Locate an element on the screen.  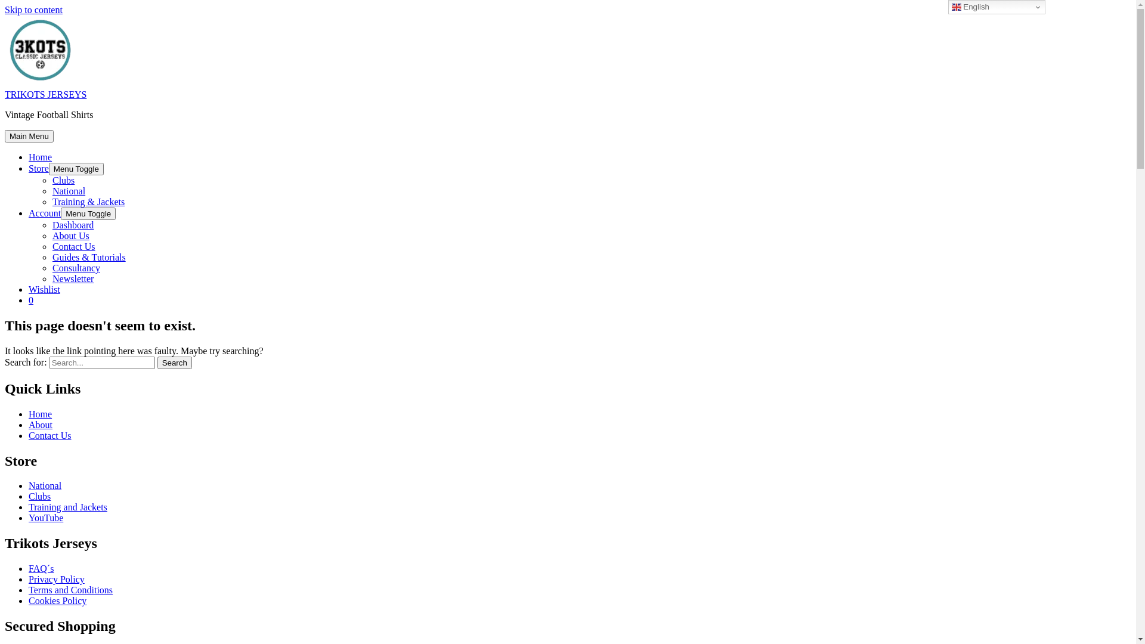
Contact Us is located at coordinates (50, 435).